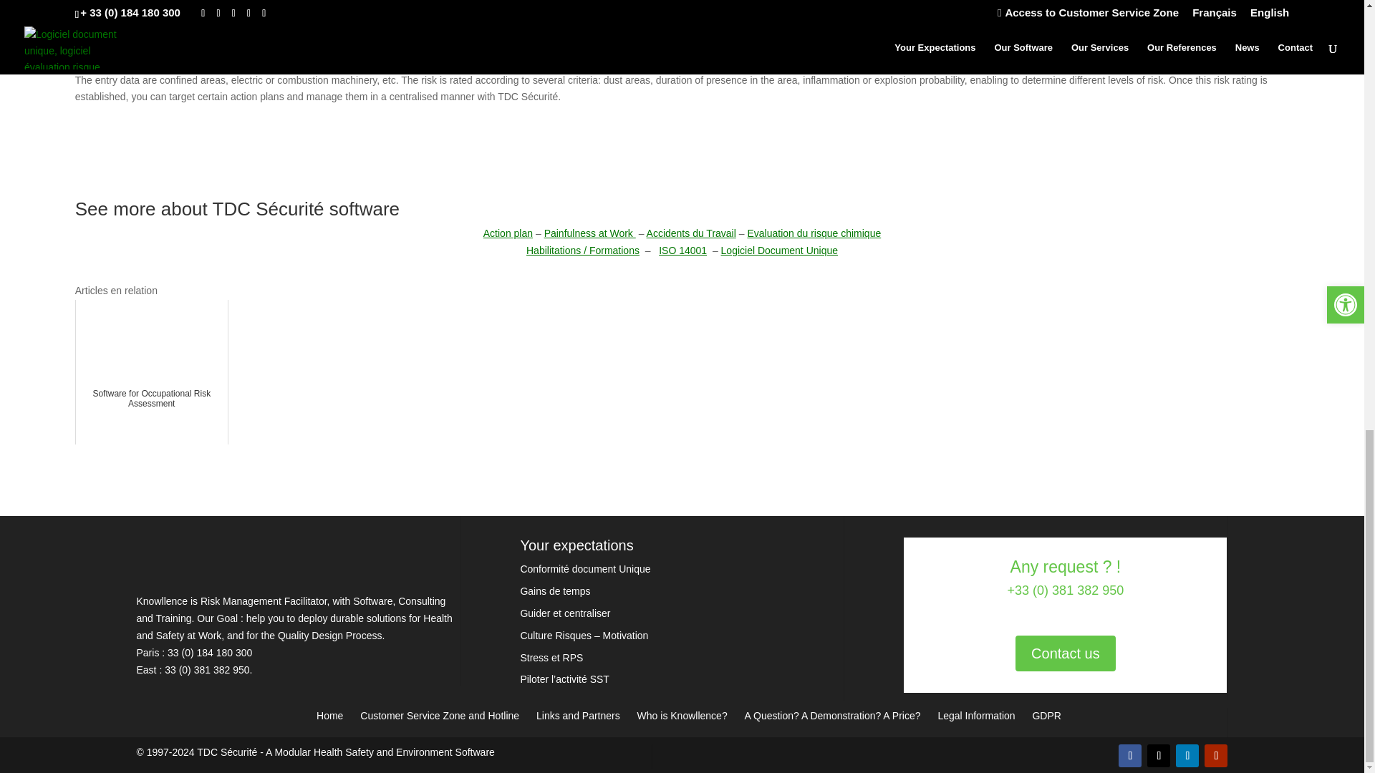 This screenshot has height=773, width=1375. I want to click on ISO 14001, so click(682, 251).